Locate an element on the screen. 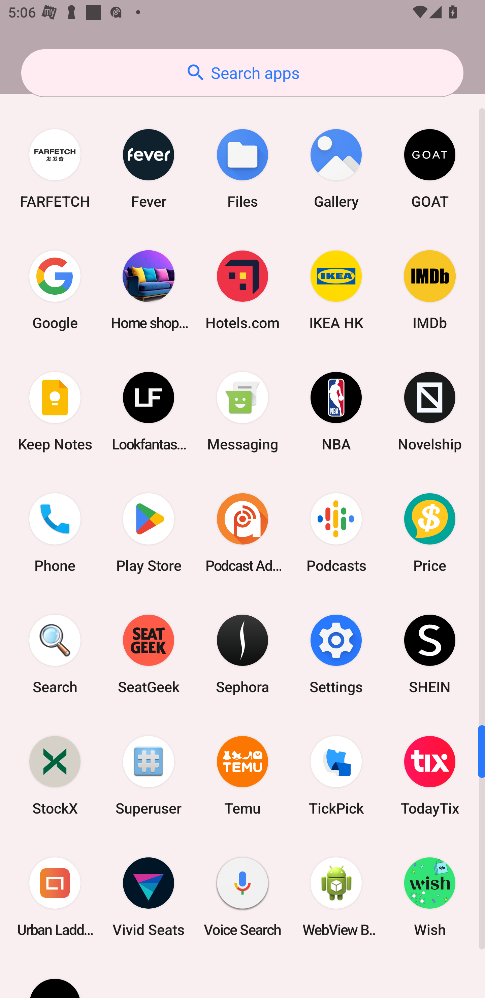 The image size is (485, 998). Superuser is located at coordinates (149, 775).